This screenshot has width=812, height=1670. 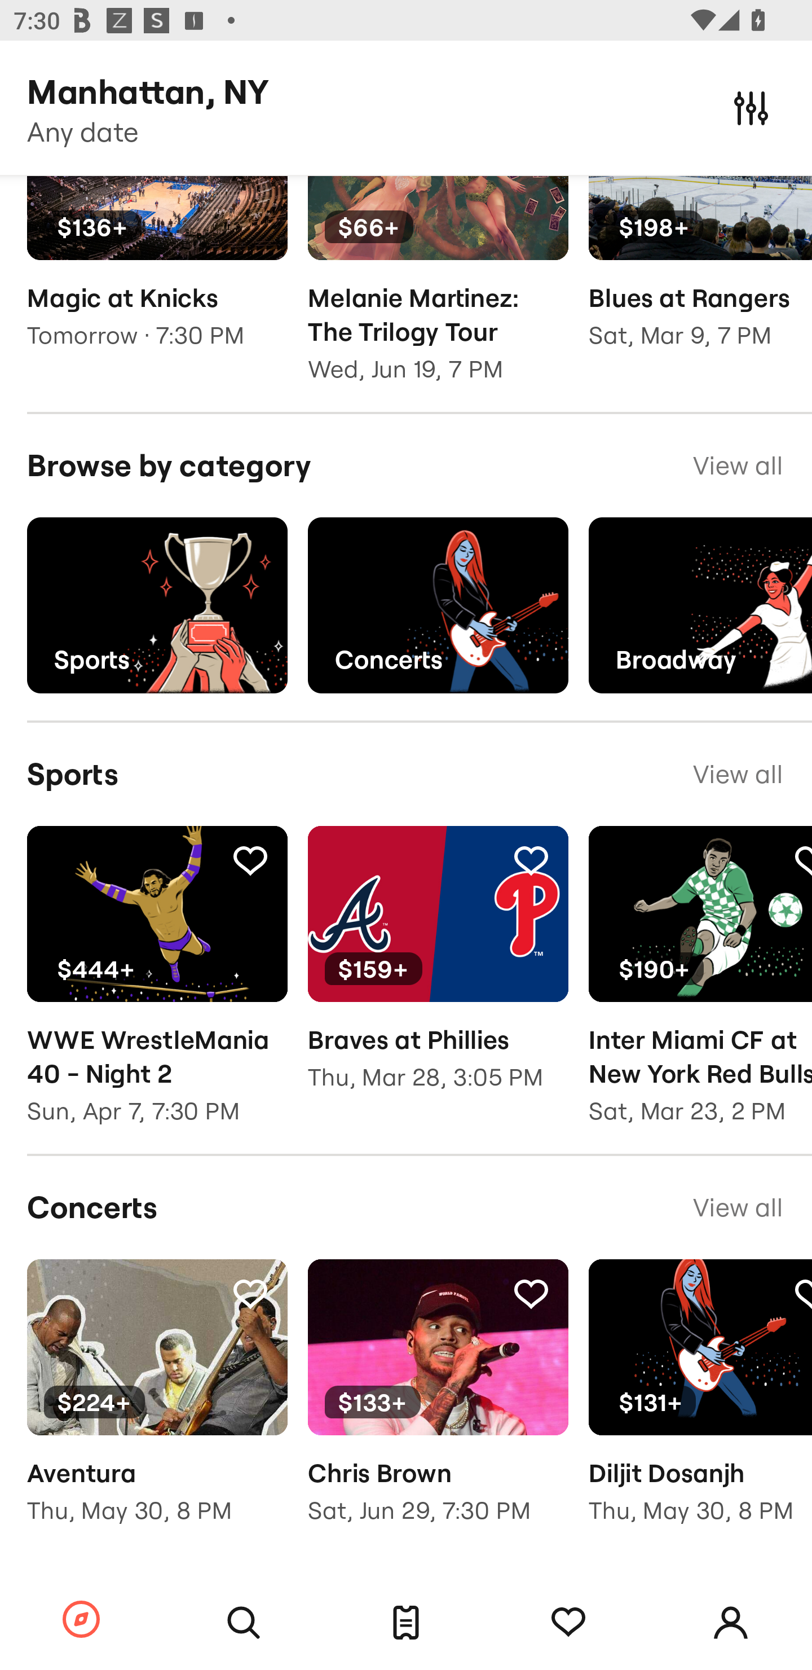 What do you see at coordinates (438, 605) in the screenshot?
I see `Concerts` at bounding box center [438, 605].